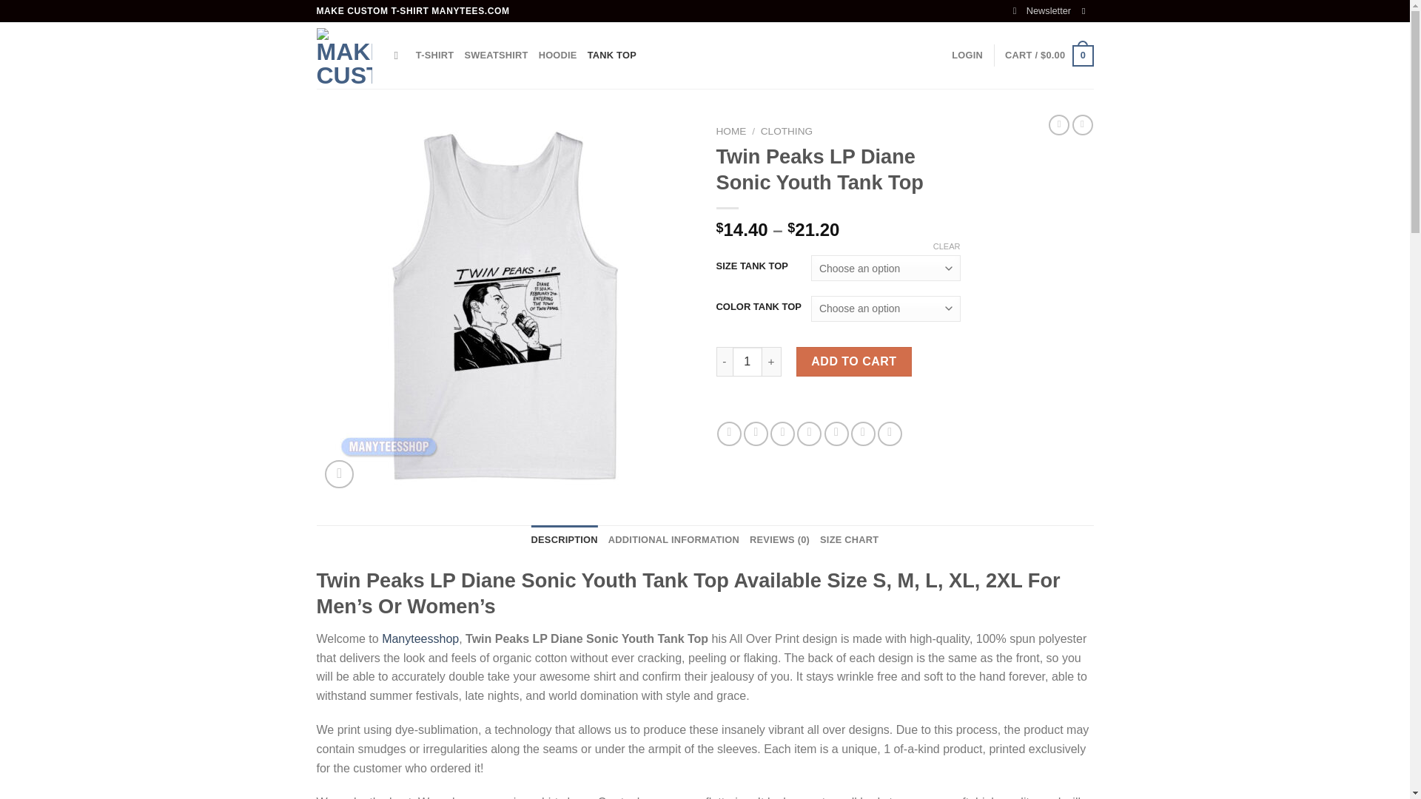  I want to click on Sign up for Newsletter, so click(1042, 11).